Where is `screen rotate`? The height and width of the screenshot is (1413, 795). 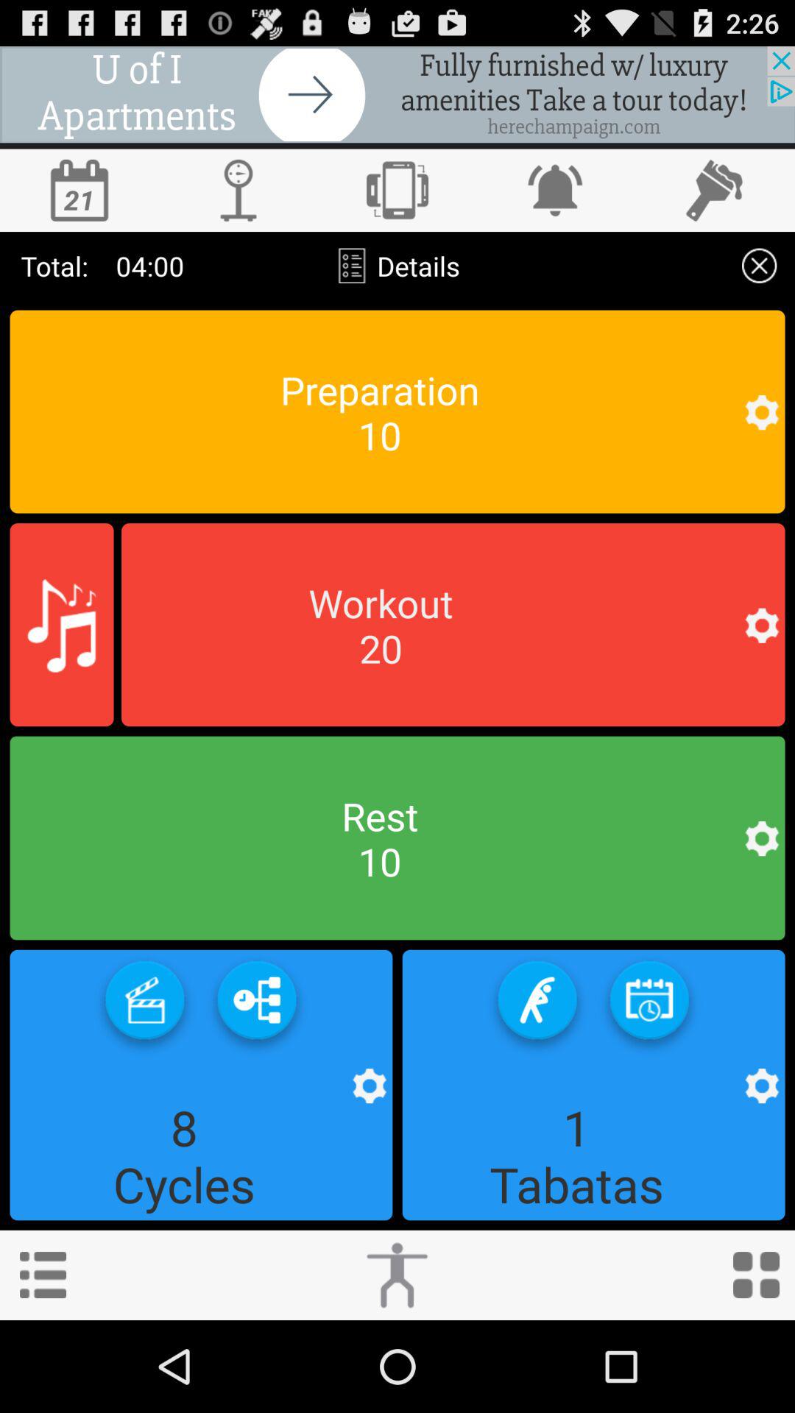 screen rotate is located at coordinates (397, 190).